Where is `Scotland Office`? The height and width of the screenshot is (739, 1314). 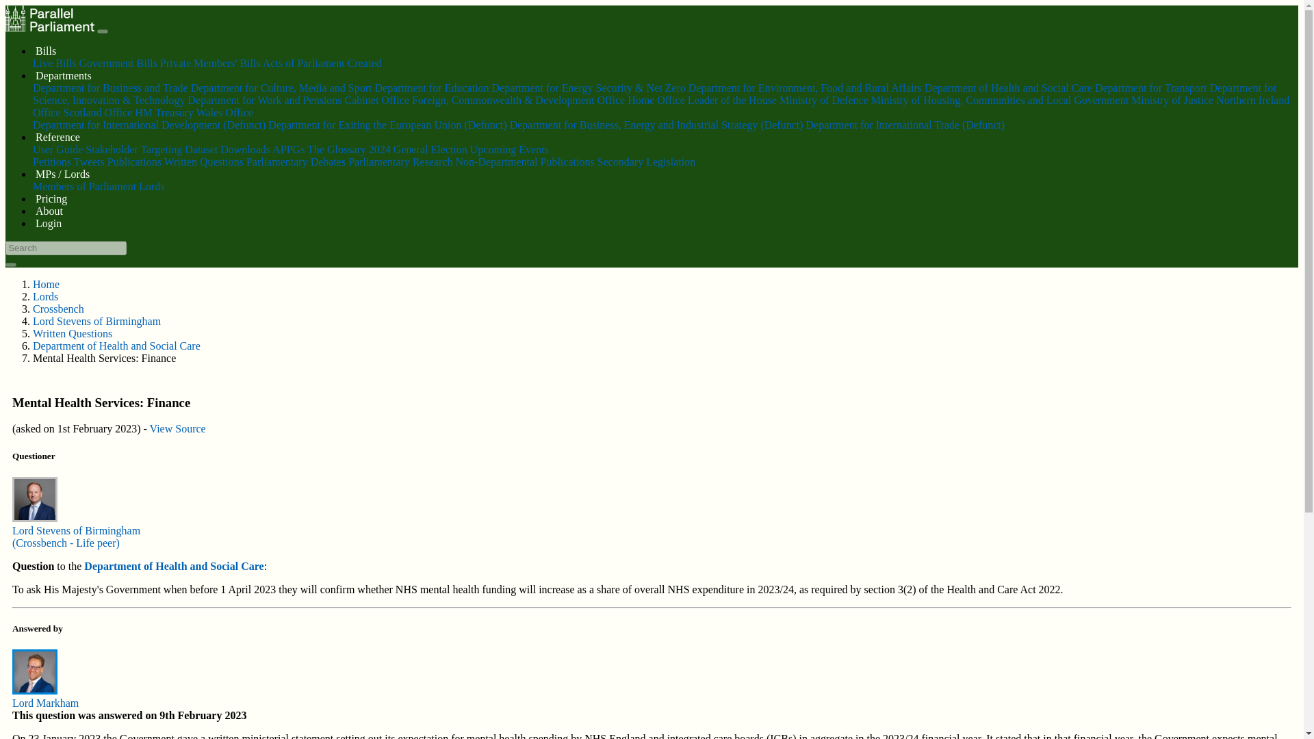 Scotland Office is located at coordinates (97, 112).